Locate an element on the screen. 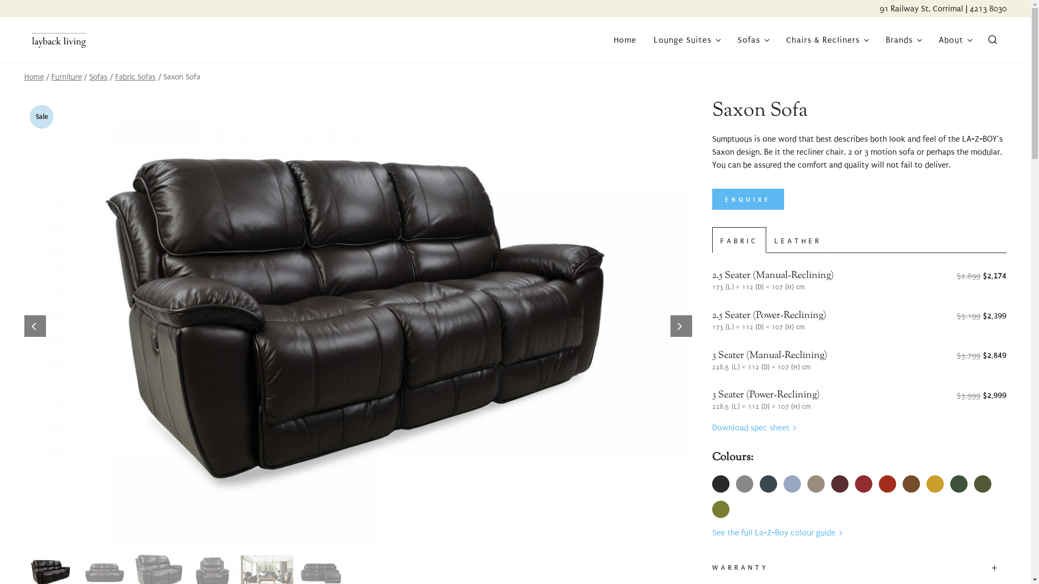 This screenshot has width=1039, height=584. Brands is located at coordinates (904, 40).